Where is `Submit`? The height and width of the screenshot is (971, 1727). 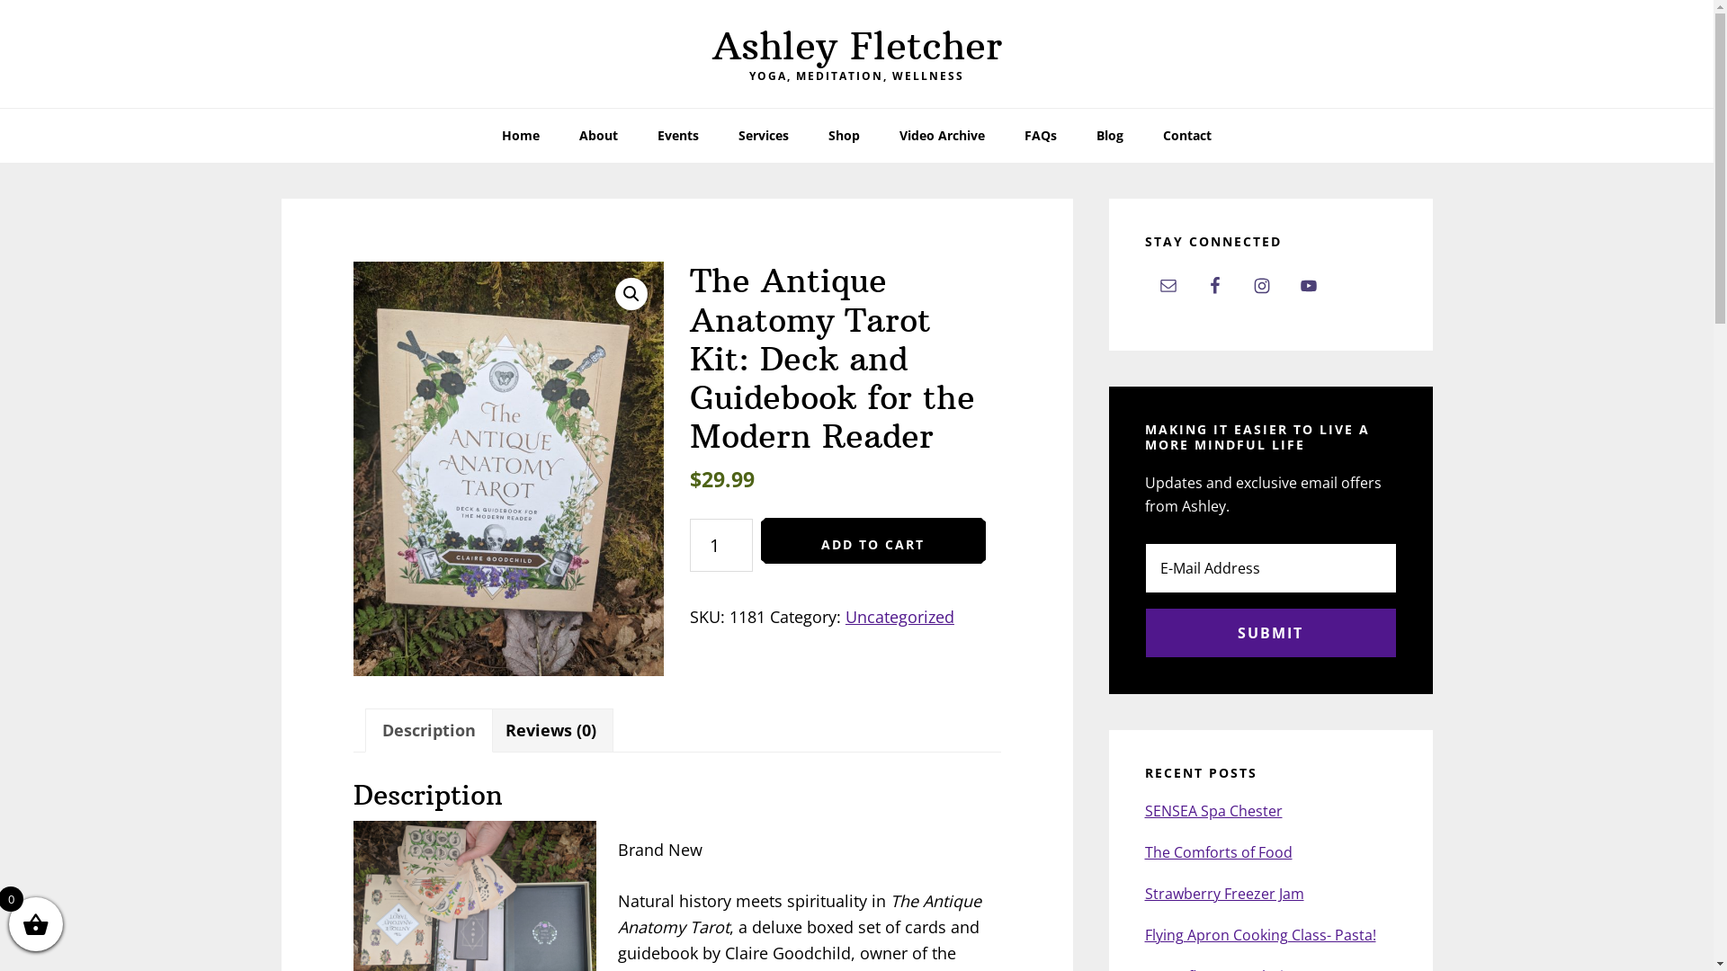
Submit is located at coordinates (1270, 633).